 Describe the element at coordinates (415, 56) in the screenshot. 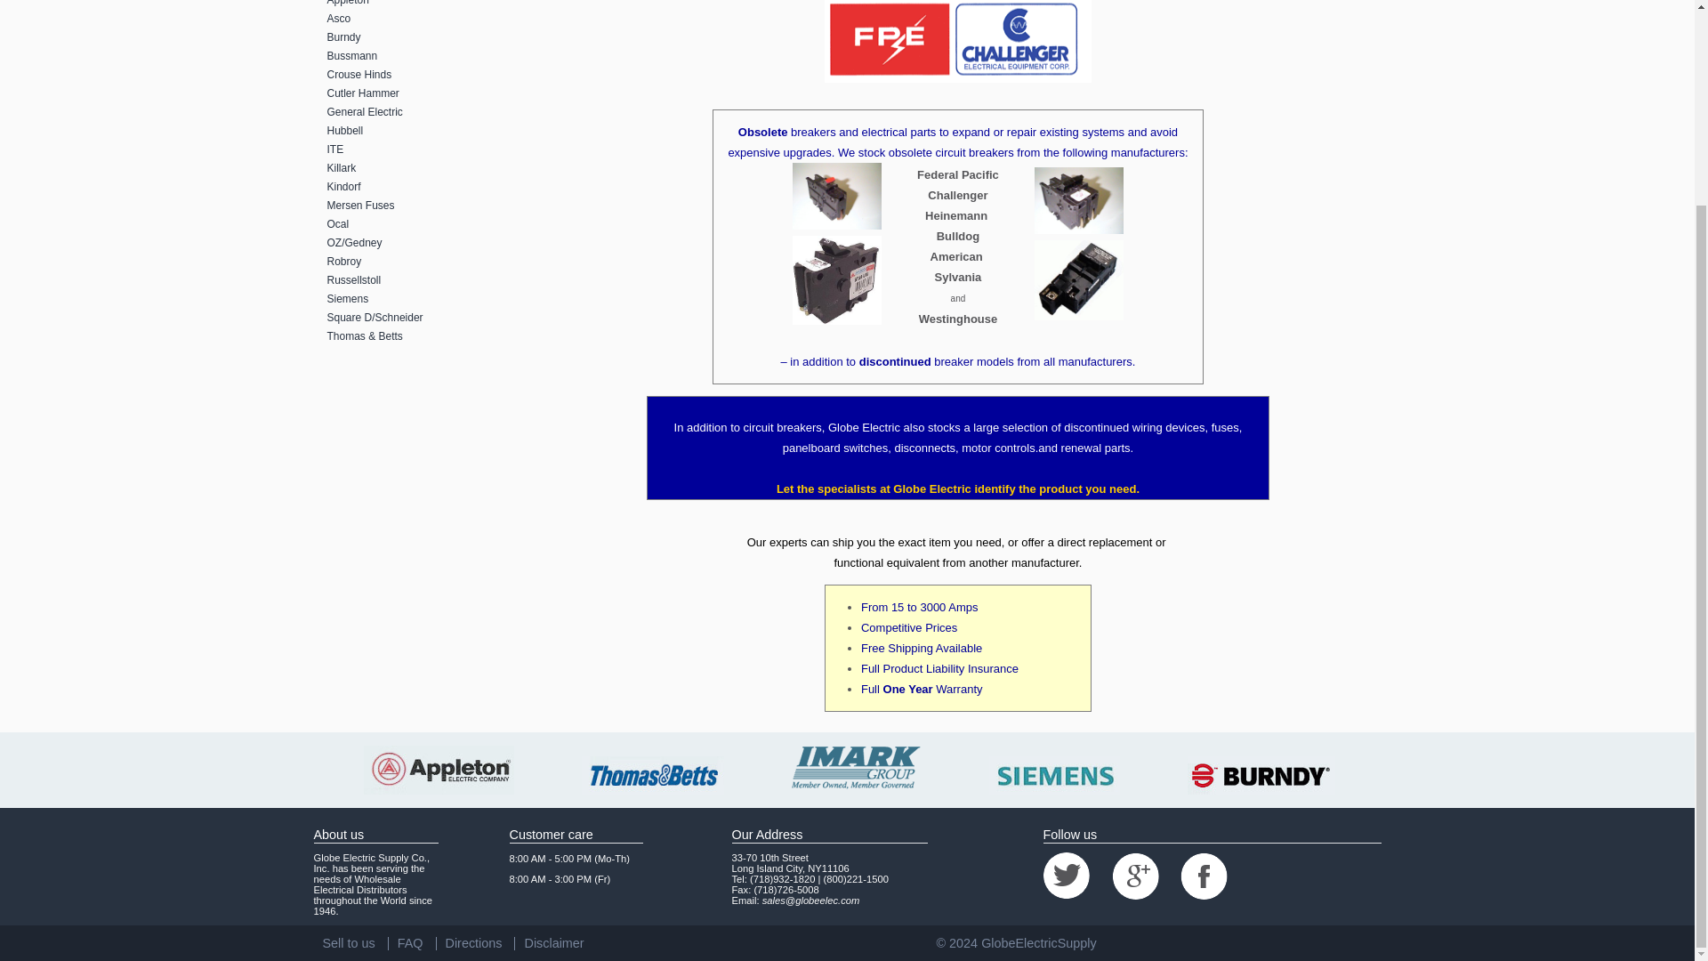

I see `Bussmann` at that location.